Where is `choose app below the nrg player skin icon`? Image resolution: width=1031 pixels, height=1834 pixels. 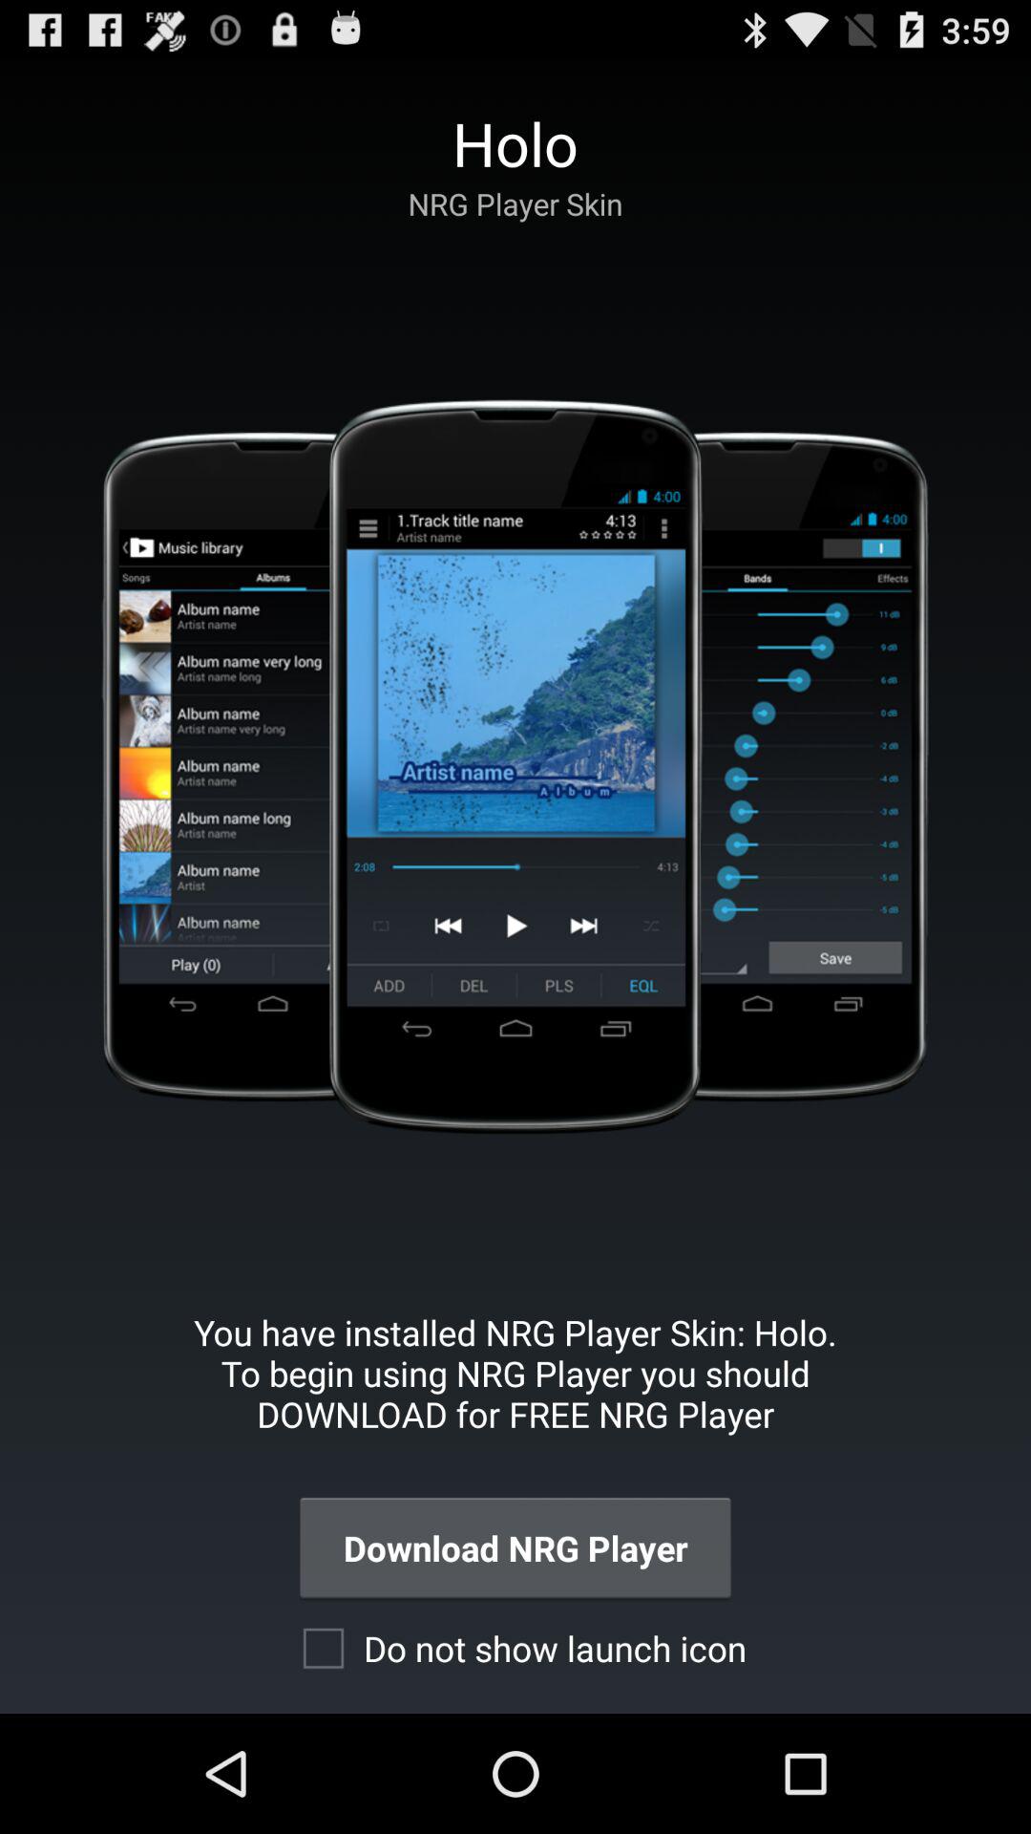
choose app below the nrg player skin icon is located at coordinates (515, 766).